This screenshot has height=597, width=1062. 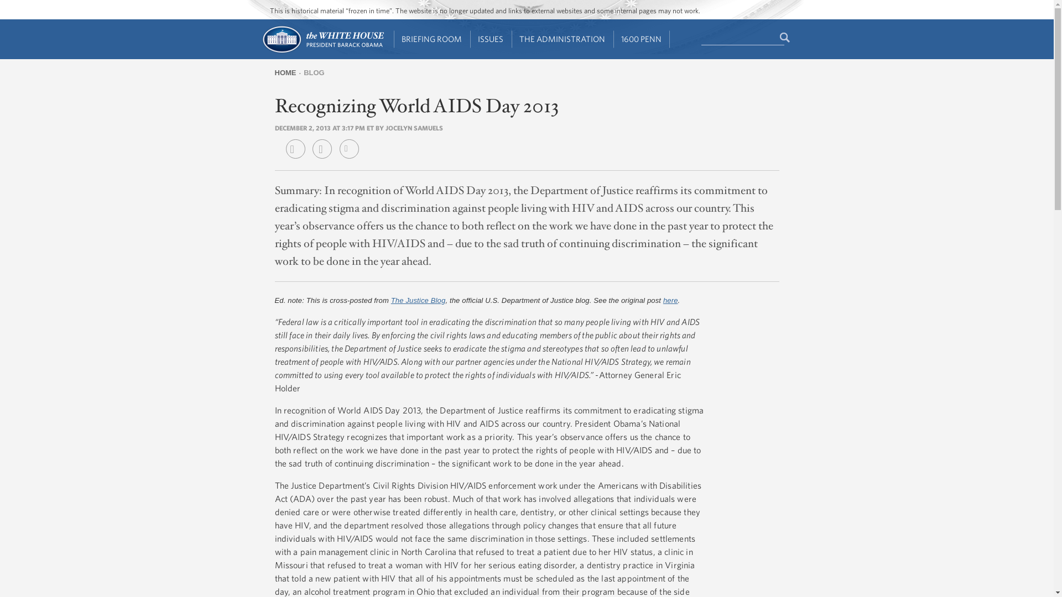 What do you see at coordinates (742, 38) in the screenshot?
I see `Enter the terms you wish to search for.` at bounding box center [742, 38].